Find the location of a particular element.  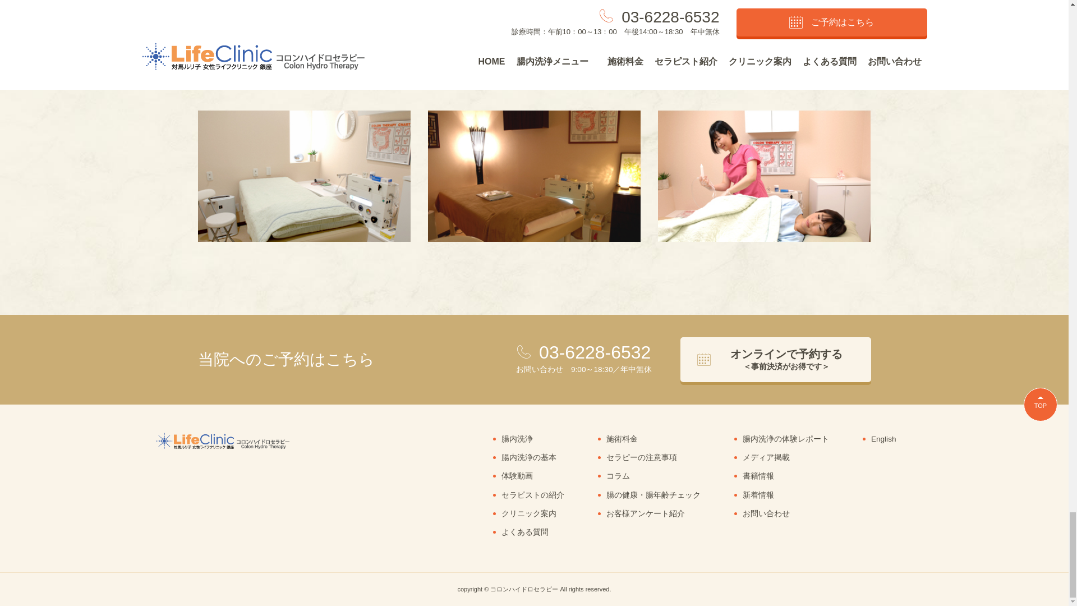

TOP is located at coordinates (1041, 404).